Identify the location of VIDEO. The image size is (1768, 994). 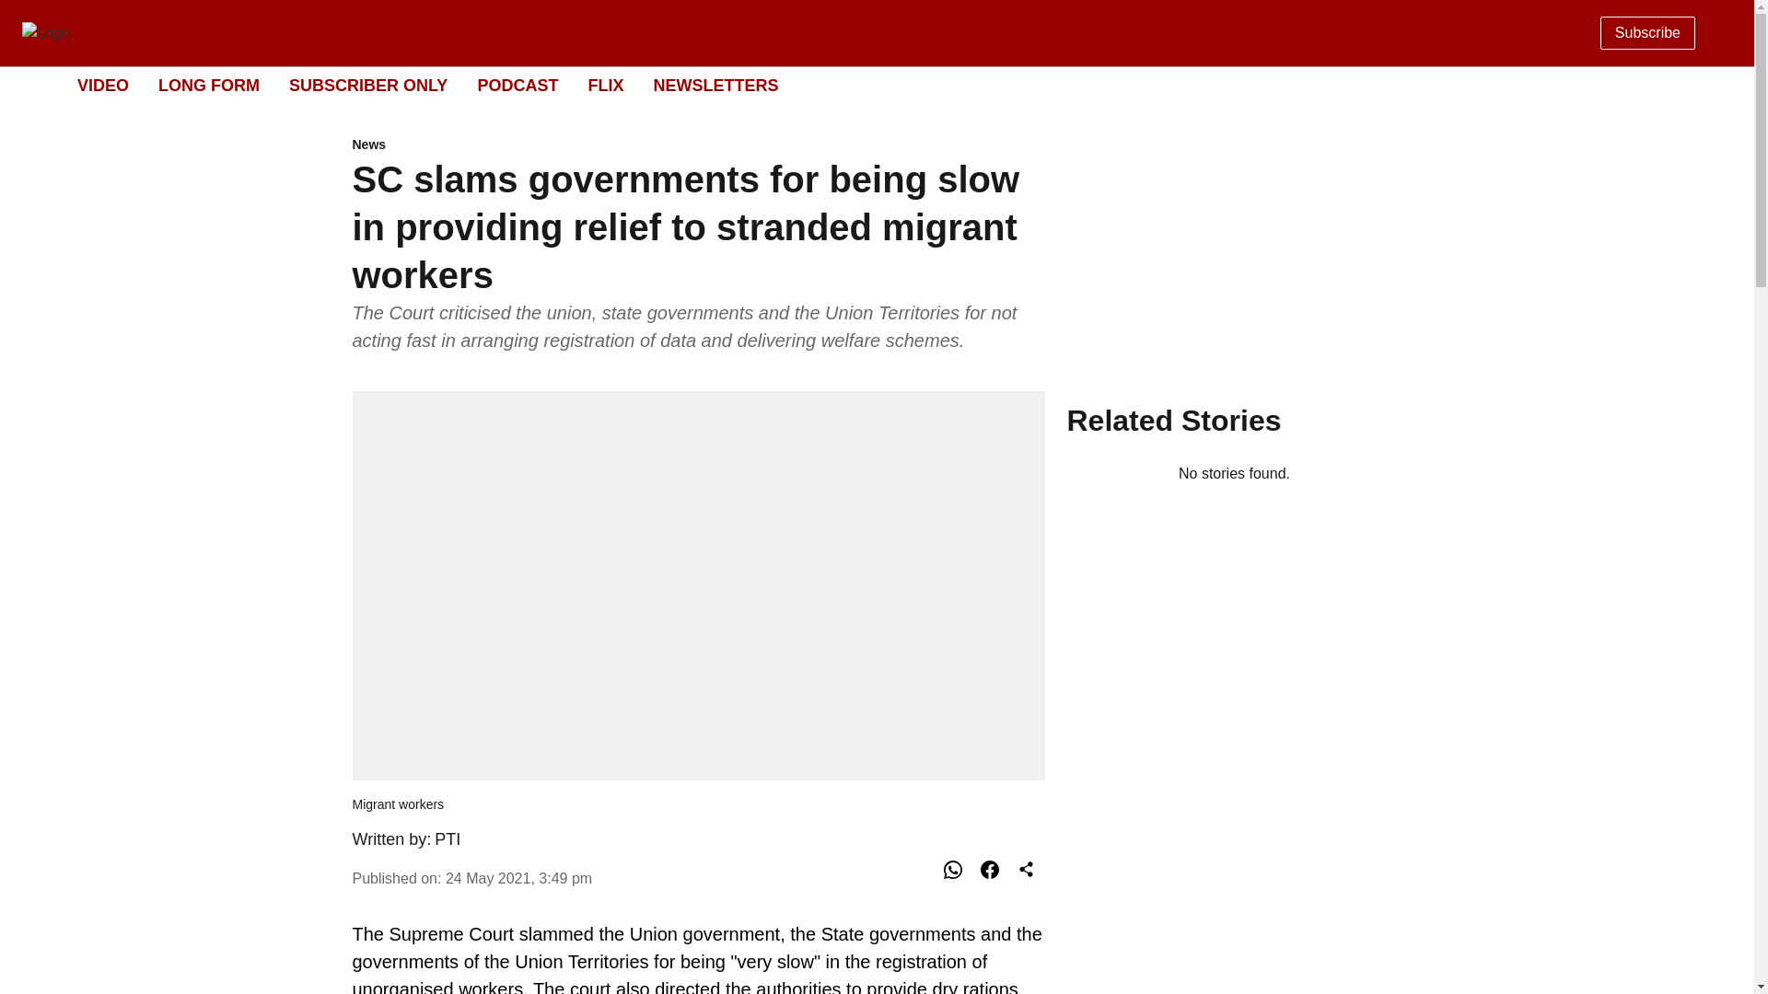
(605, 85).